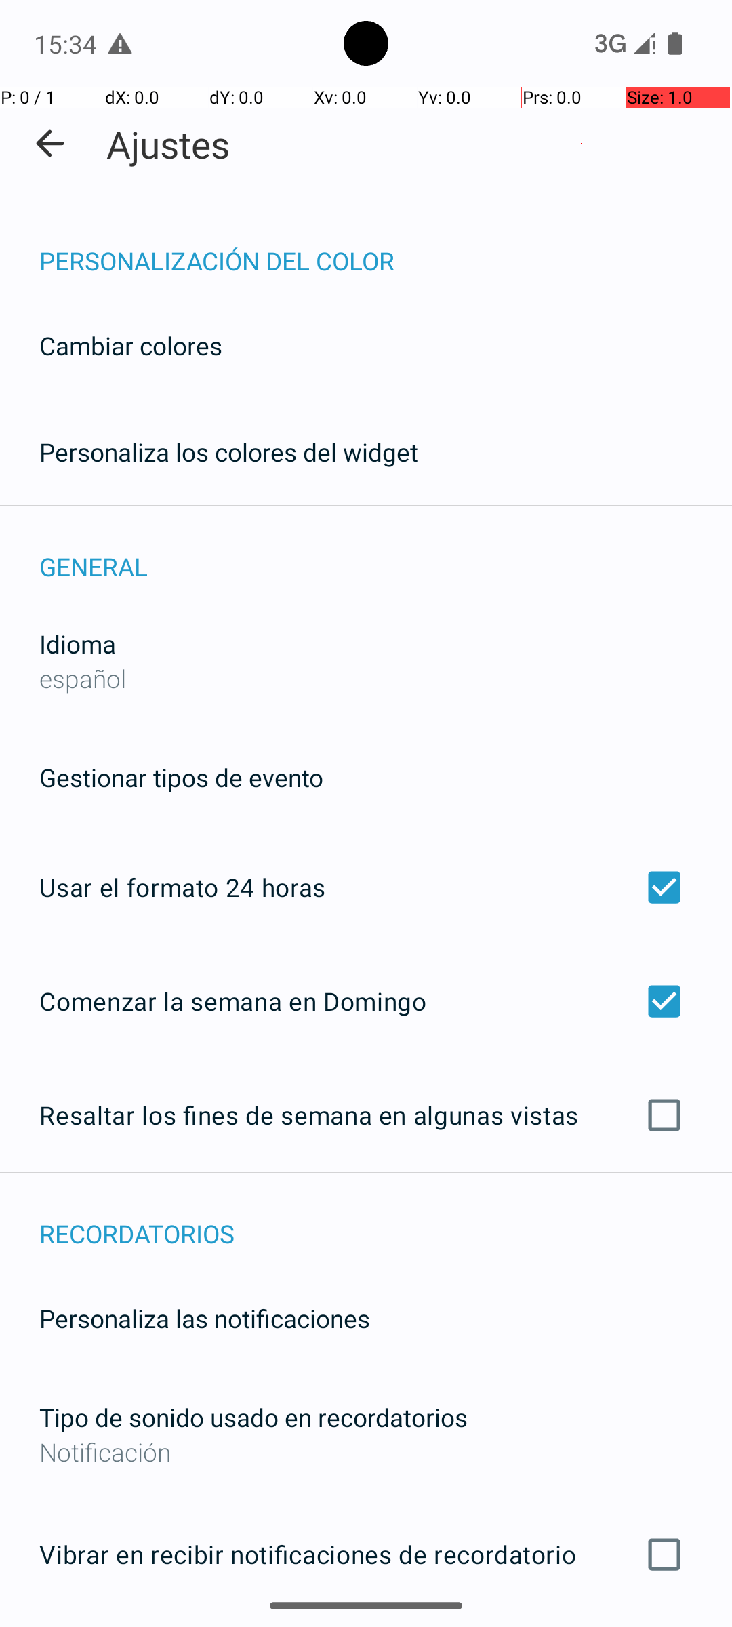 The height and width of the screenshot is (1627, 732). What do you see at coordinates (131, 346) in the screenshot?
I see `Cambiar colores` at bounding box center [131, 346].